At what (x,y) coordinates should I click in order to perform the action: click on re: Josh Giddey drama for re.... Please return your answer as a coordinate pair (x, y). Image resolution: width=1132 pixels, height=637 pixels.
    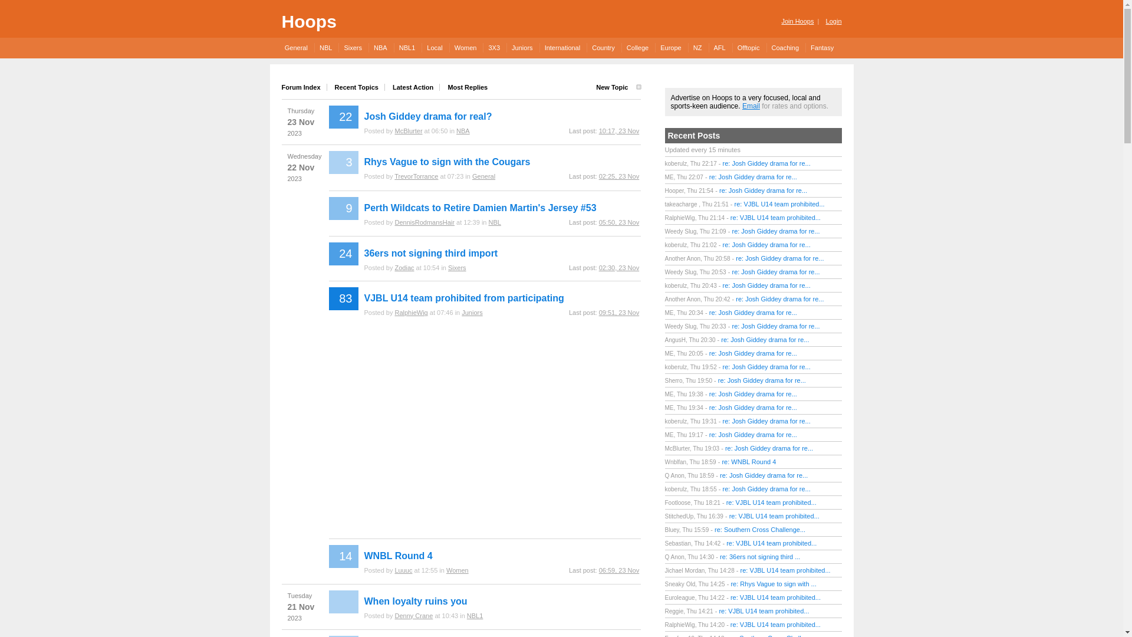
    Looking at the image, I should click on (779, 258).